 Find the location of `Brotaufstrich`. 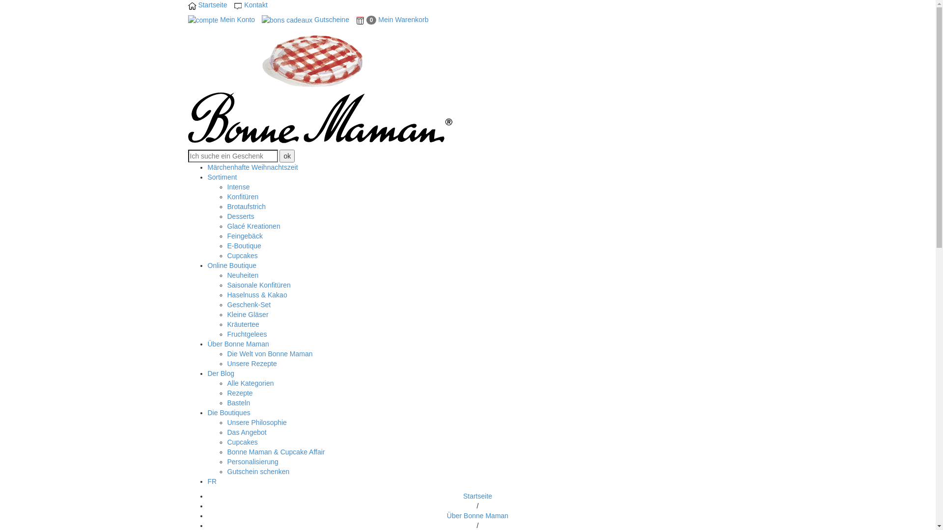

Brotaufstrich is located at coordinates (247, 207).